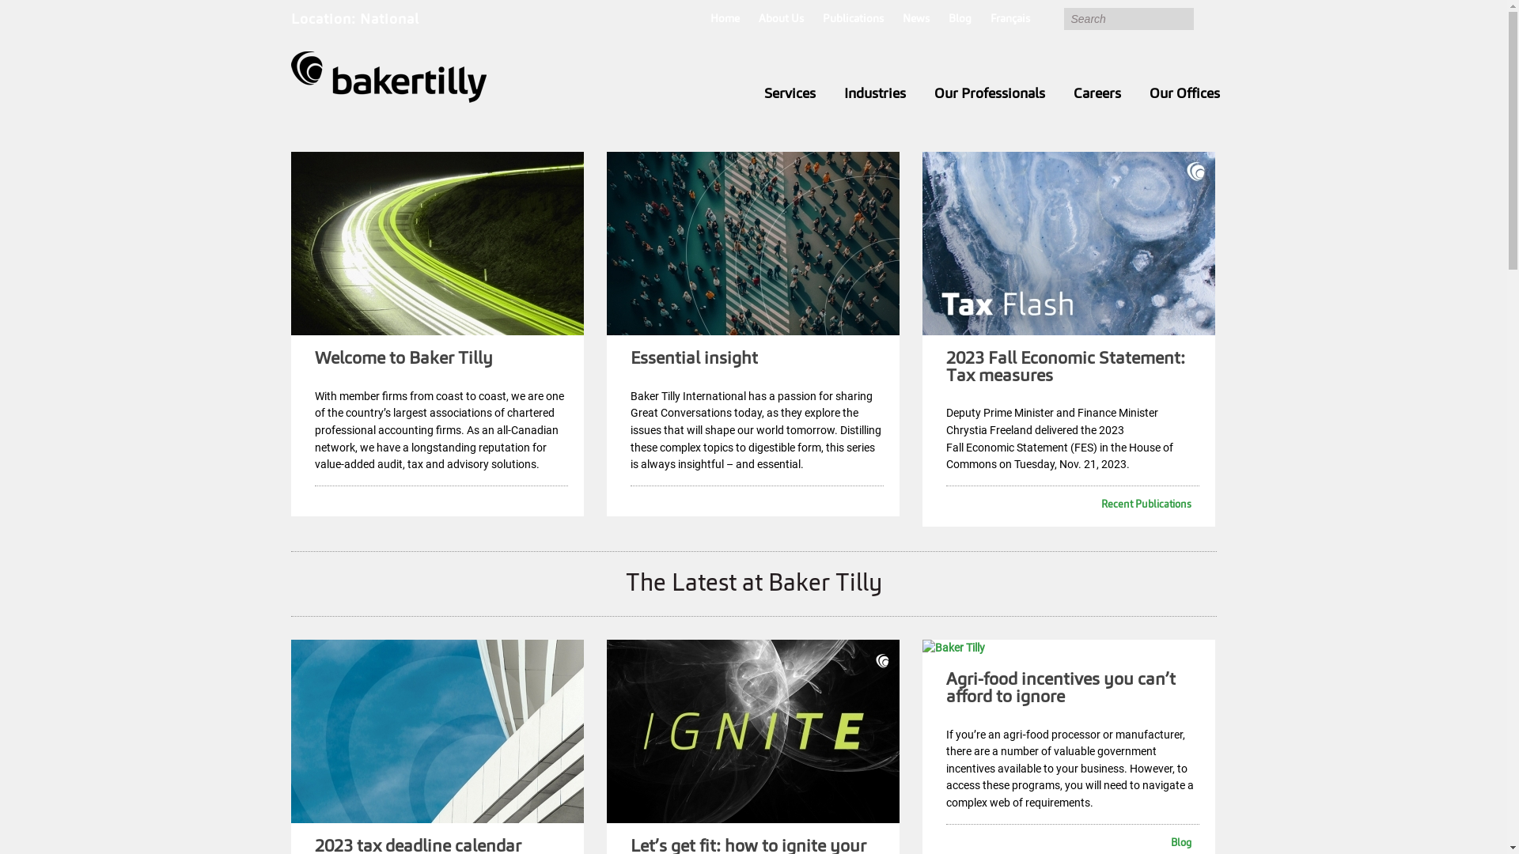 The width and height of the screenshot is (1519, 854). I want to click on Essential insight, so click(695, 359).